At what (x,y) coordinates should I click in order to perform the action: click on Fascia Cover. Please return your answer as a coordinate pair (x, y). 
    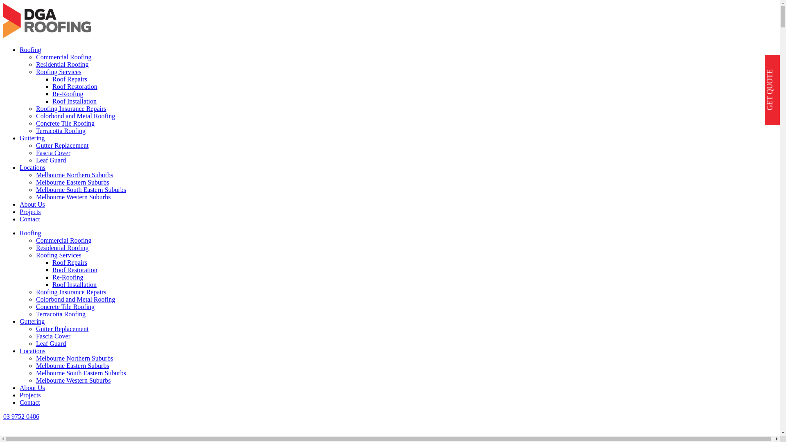
    Looking at the image, I should click on (53, 336).